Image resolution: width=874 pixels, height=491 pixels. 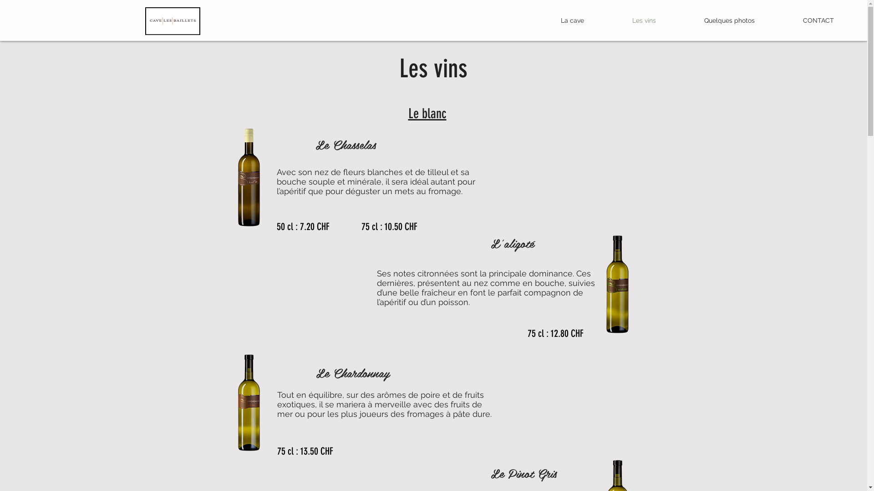 I want to click on Quelques photos, so click(x=729, y=20).